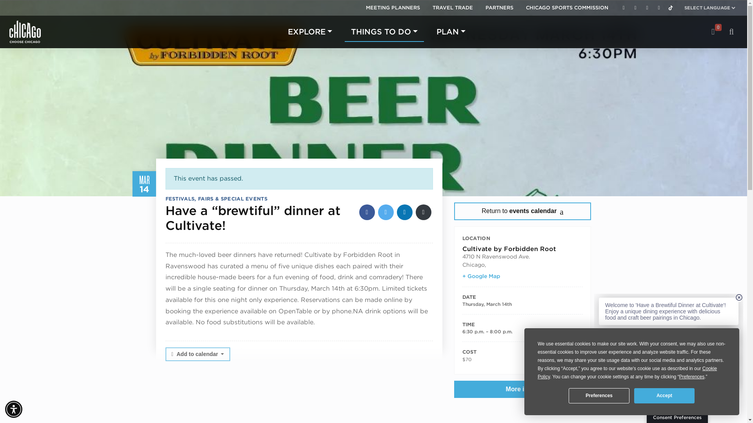  What do you see at coordinates (522, 332) in the screenshot?
I see `2024-03-14` at bounding box center [522, 332].